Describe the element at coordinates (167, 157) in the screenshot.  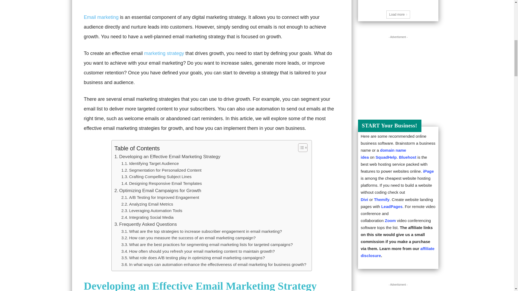
I see `Developing an Effective Email Marketing Strategy` at that location.